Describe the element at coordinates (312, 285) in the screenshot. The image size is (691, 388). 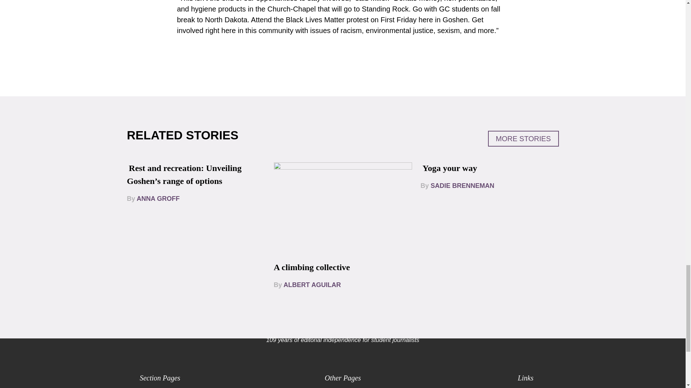
I see `ALBERT AGUILAR` at that location.